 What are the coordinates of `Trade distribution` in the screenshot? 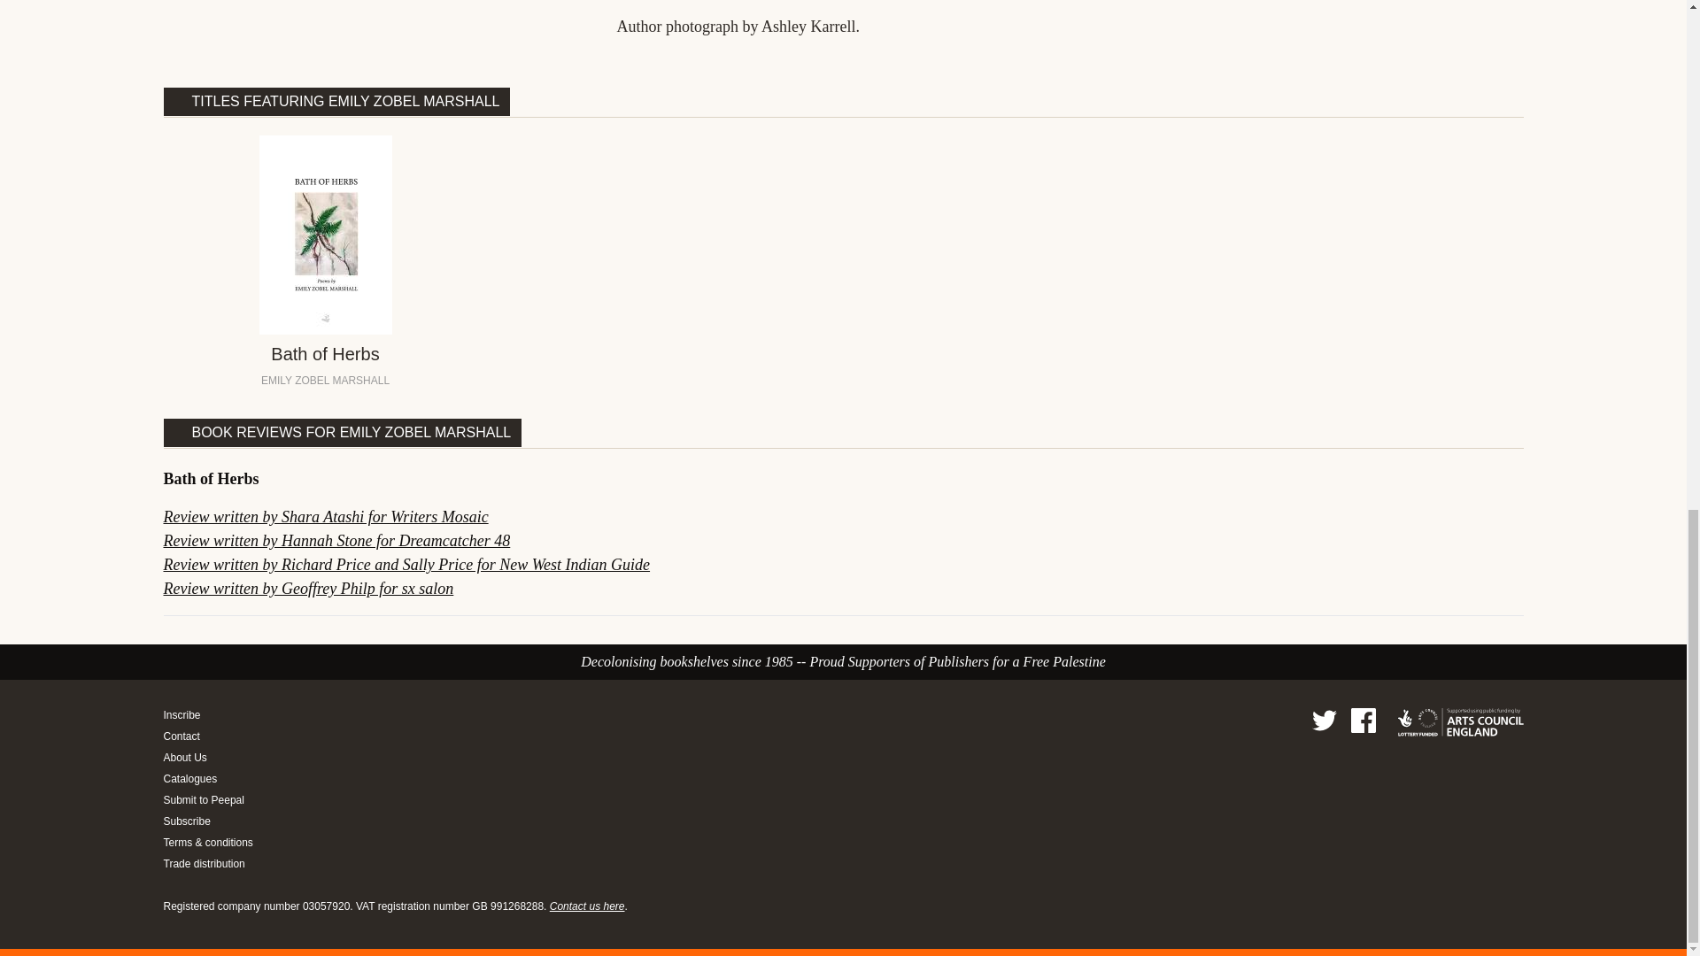 It's located at (207, 863).